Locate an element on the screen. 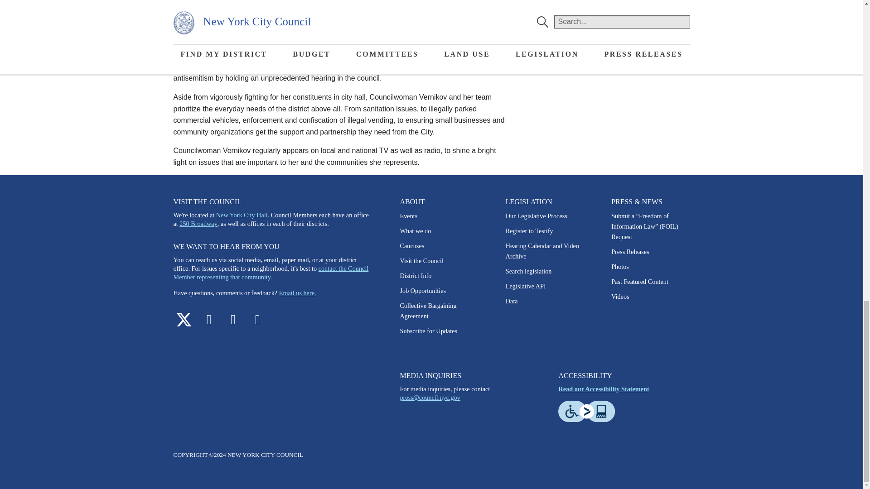  Register to Testify is located at coordinates (529, 231).